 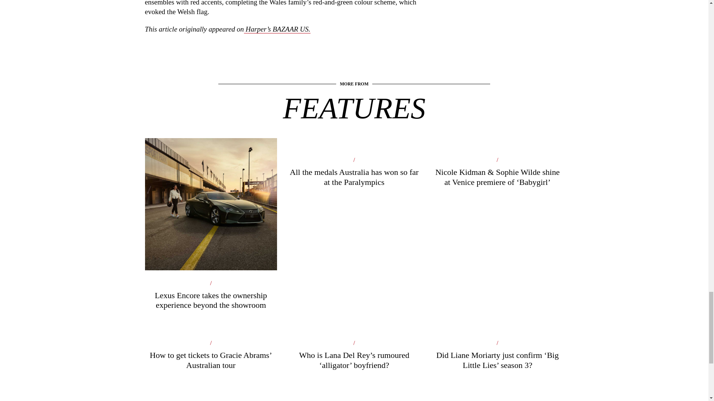 I want to click on All the medals Australia has won so far at the Paralympics, so click(x=354, y=180).